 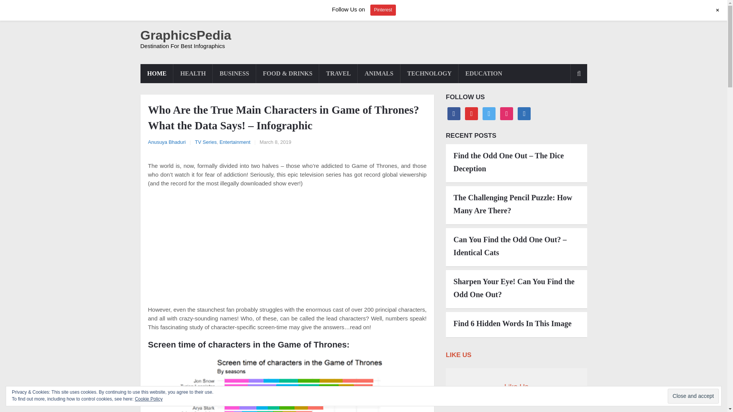 I want to click on Anusuya Bhaduri, so click(x=167, y=142).